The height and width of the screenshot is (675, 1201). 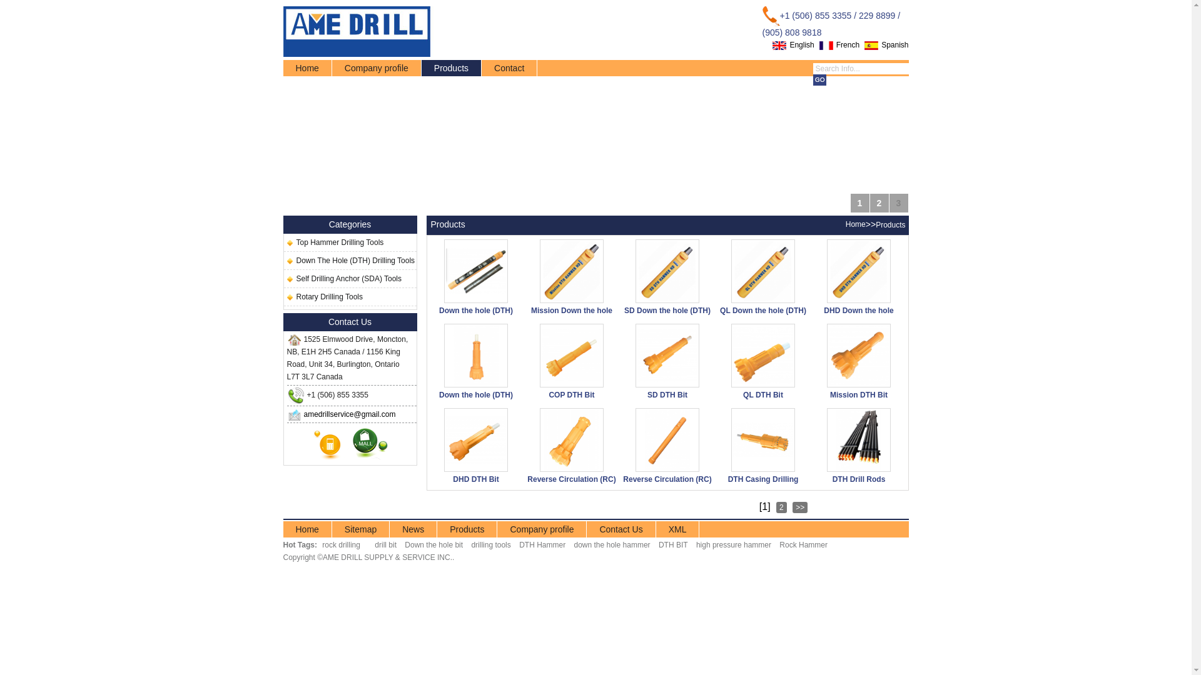 What do you see at coordinates (570, 394) in the screenshot?
I see `COP DTH Bit` at bounding box center [570, 394].